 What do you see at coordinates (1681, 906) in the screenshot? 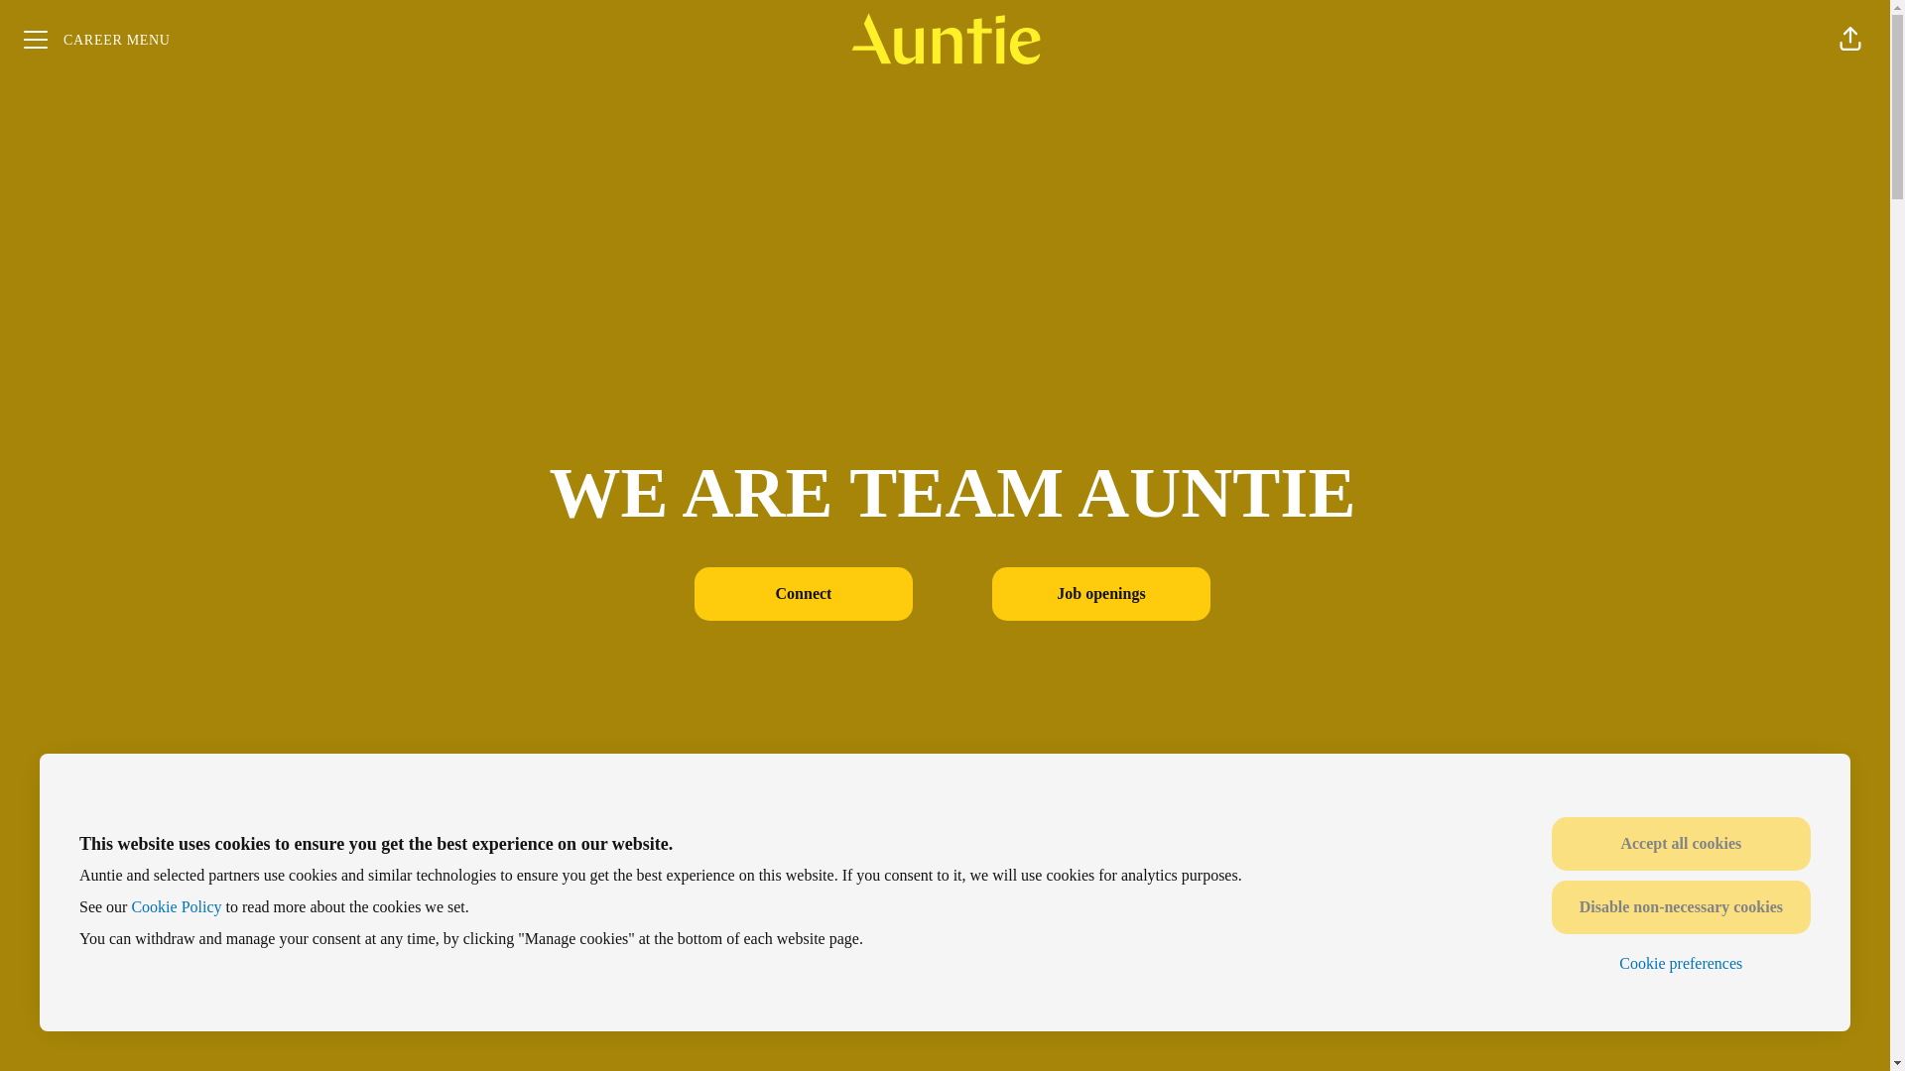
I see `Disable non-necessary cookies` at bounding box center [1681, 906].